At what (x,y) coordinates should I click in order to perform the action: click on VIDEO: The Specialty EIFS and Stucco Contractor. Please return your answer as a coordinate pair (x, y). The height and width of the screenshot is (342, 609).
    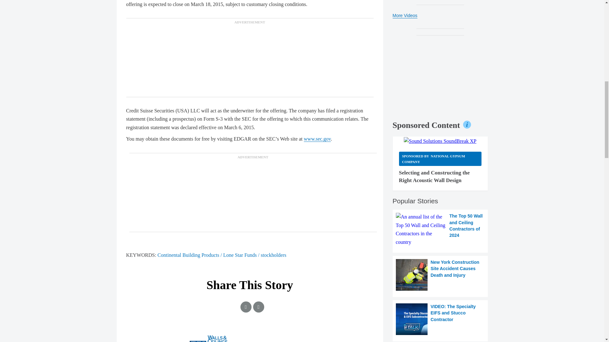
    Looking at the image, I should click on (440, 319).